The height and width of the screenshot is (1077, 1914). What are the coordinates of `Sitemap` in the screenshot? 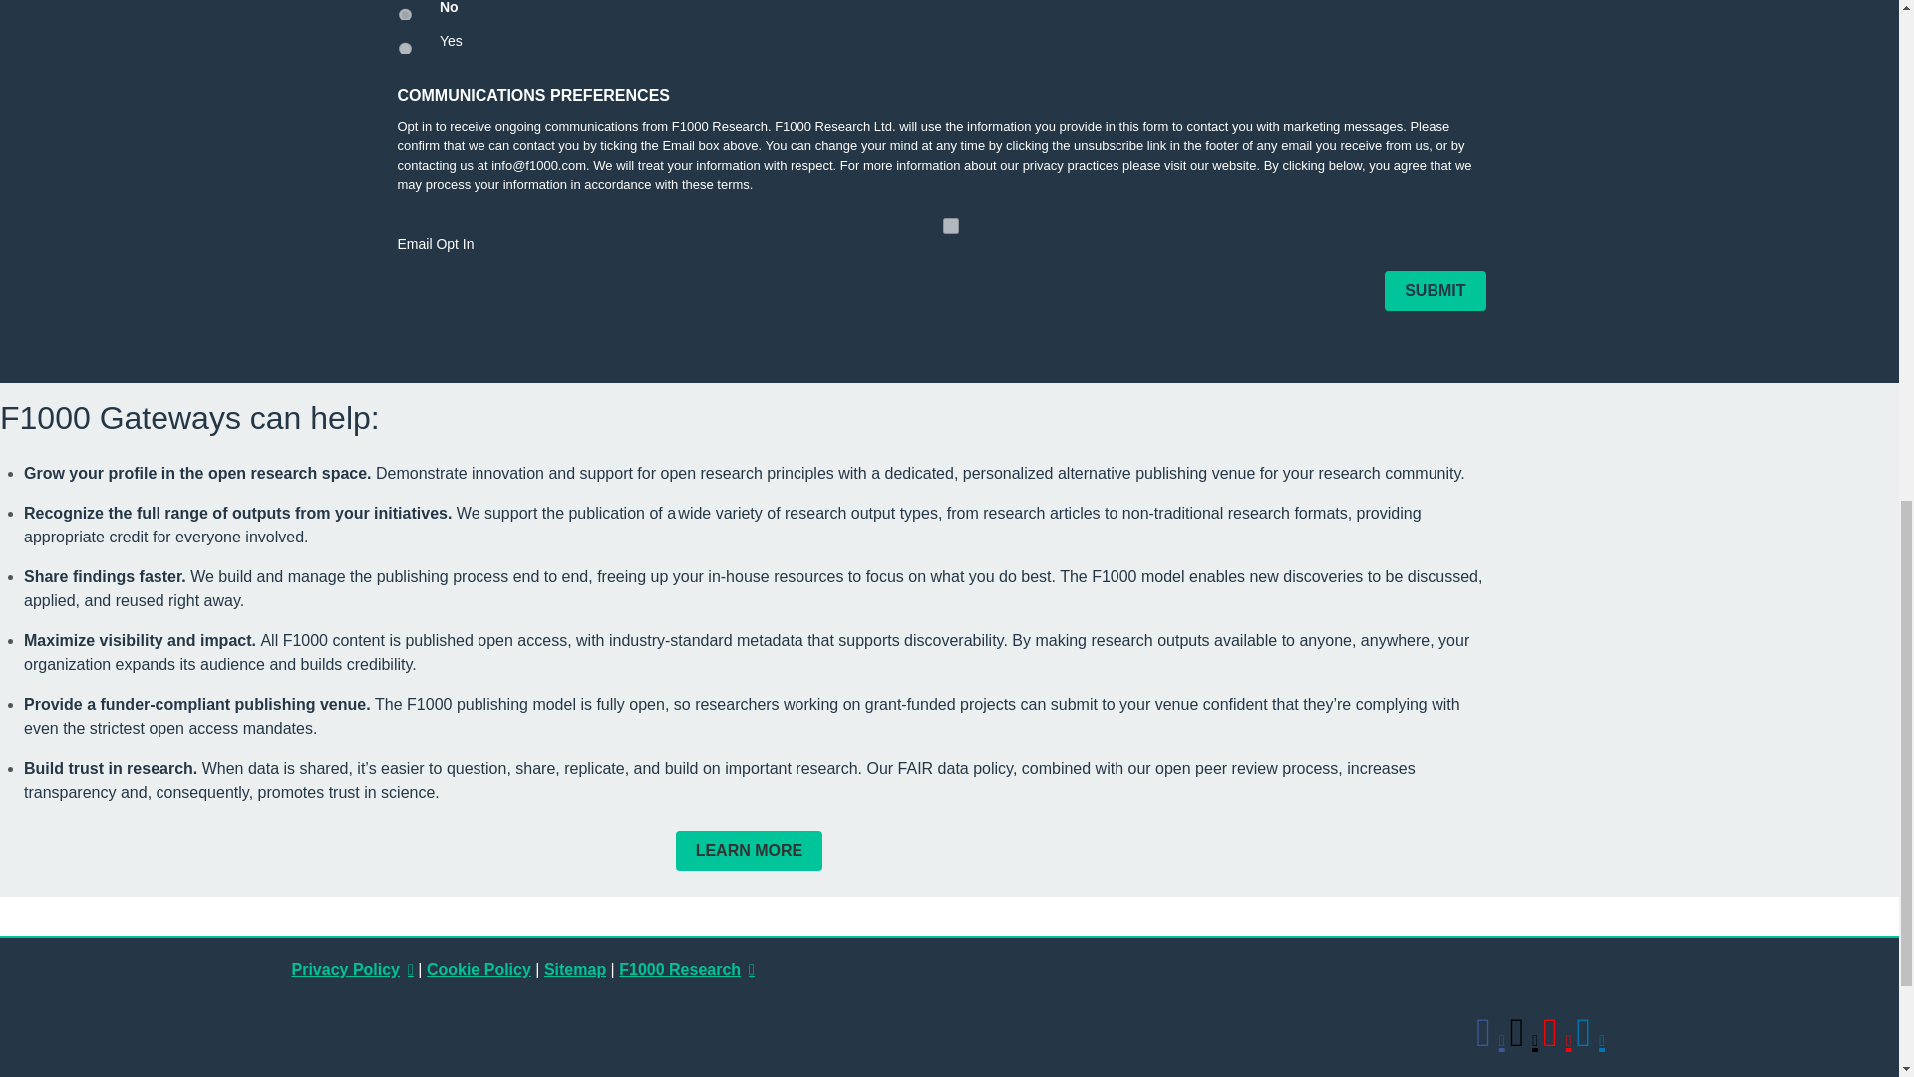 It's located at (574, 969).